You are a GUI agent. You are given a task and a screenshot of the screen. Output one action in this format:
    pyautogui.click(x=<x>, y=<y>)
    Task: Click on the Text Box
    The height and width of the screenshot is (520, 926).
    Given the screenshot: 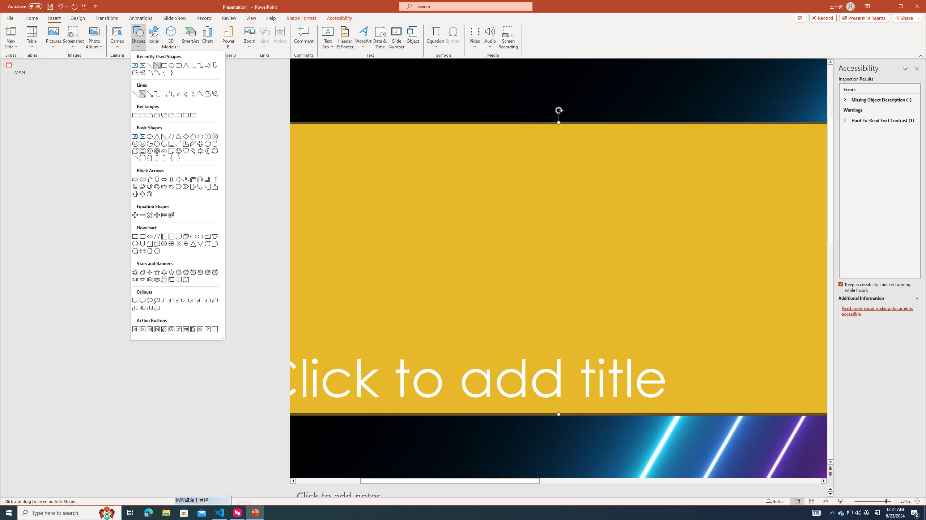 What is the action you would take?
    pyautogui.click(x=328, y=38)
    